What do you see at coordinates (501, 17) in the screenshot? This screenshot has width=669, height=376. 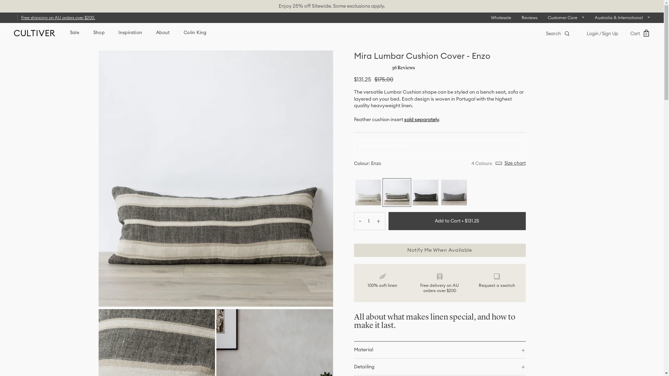 I see `Wholesale` at bounding box center [501, 17].